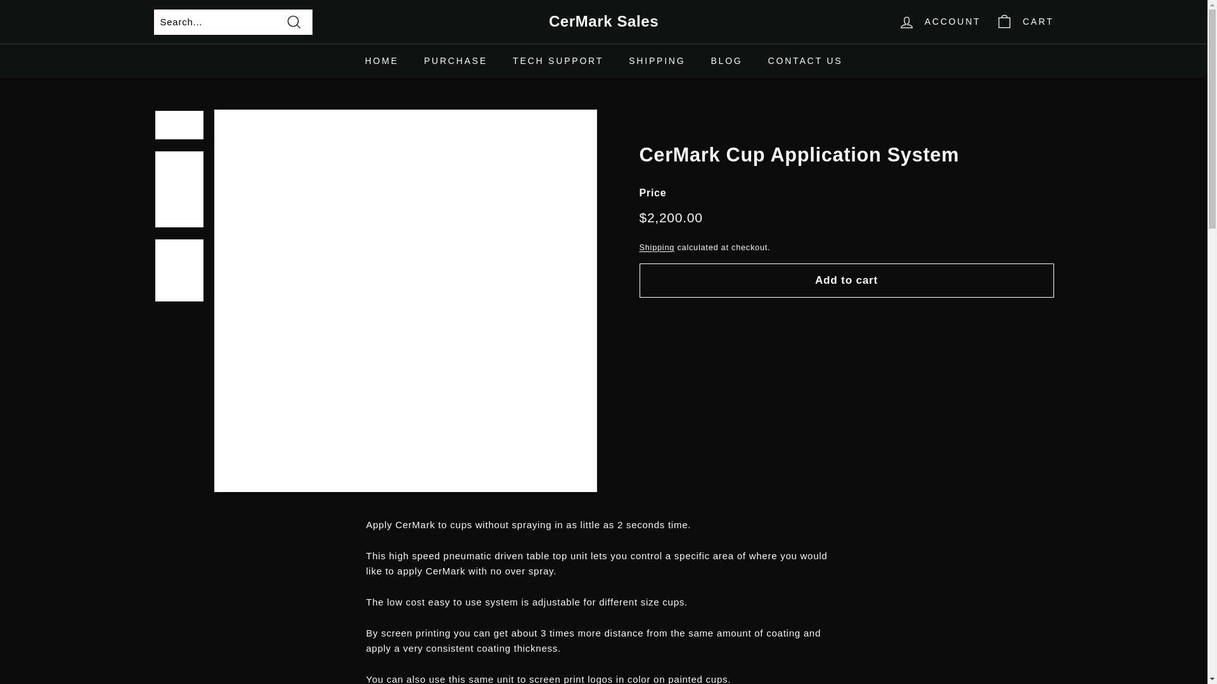 This screenshot has width=1217, height=684. What do you see at coordinates (939, 22) in the screenshot?
I see `ACCOUNT` at bounding box center [939, 22].